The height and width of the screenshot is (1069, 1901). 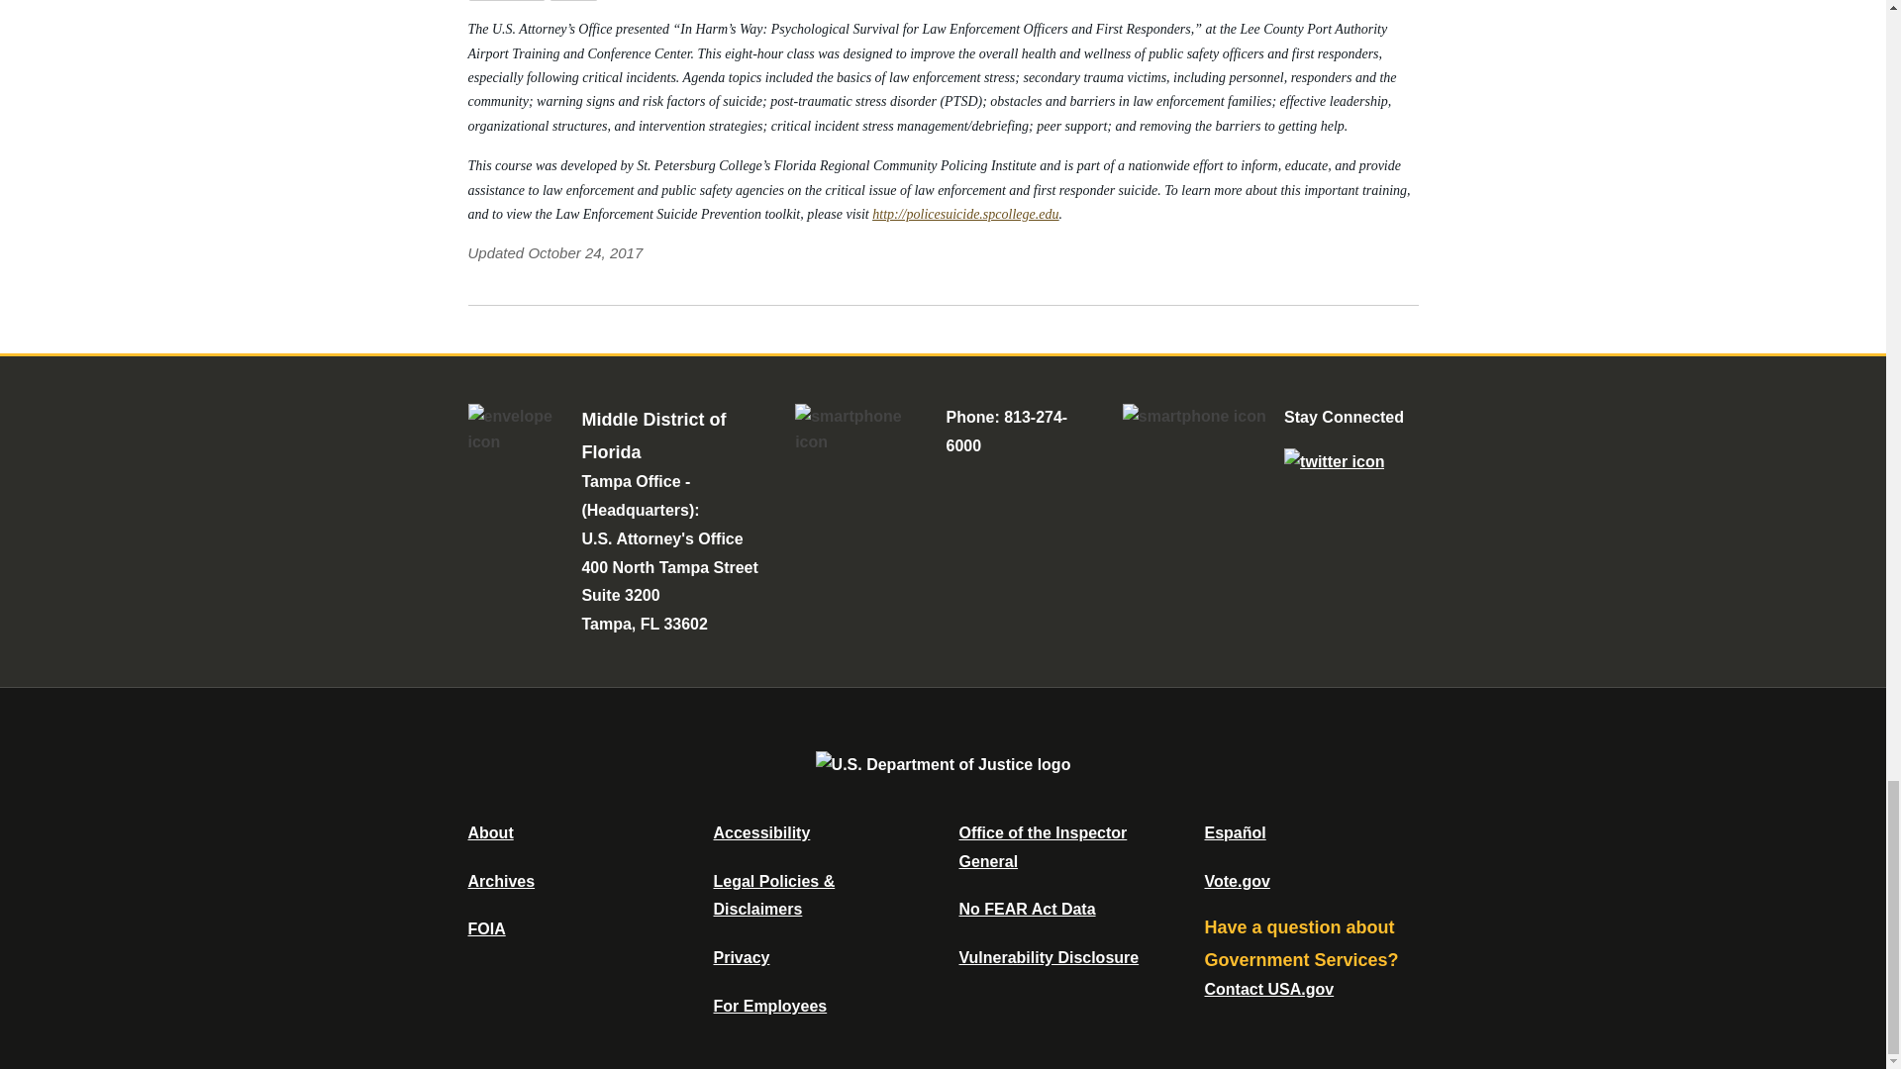 I want to click on Data Posted Pursuant To The No Fear Act, so click(x=1026, y=909).